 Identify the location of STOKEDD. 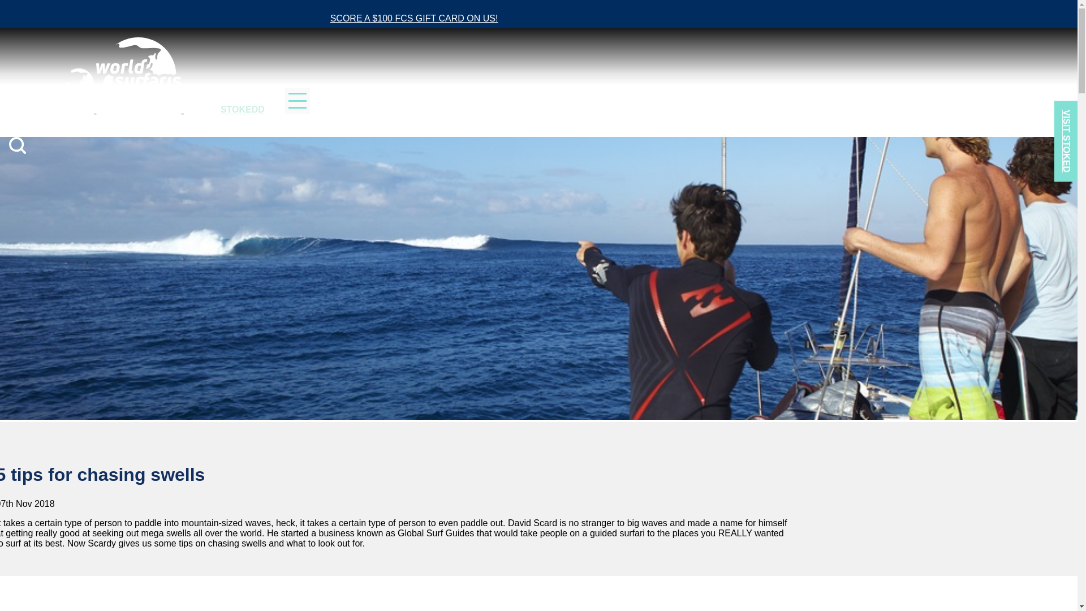
(242, 110).